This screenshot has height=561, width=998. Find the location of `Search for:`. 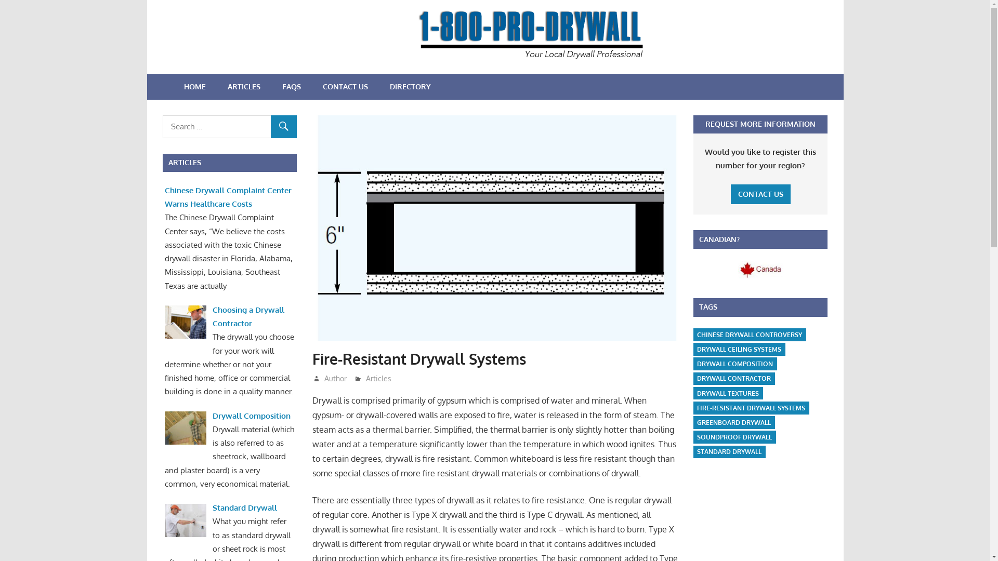

Search for: is located at coordinates (229, 127).